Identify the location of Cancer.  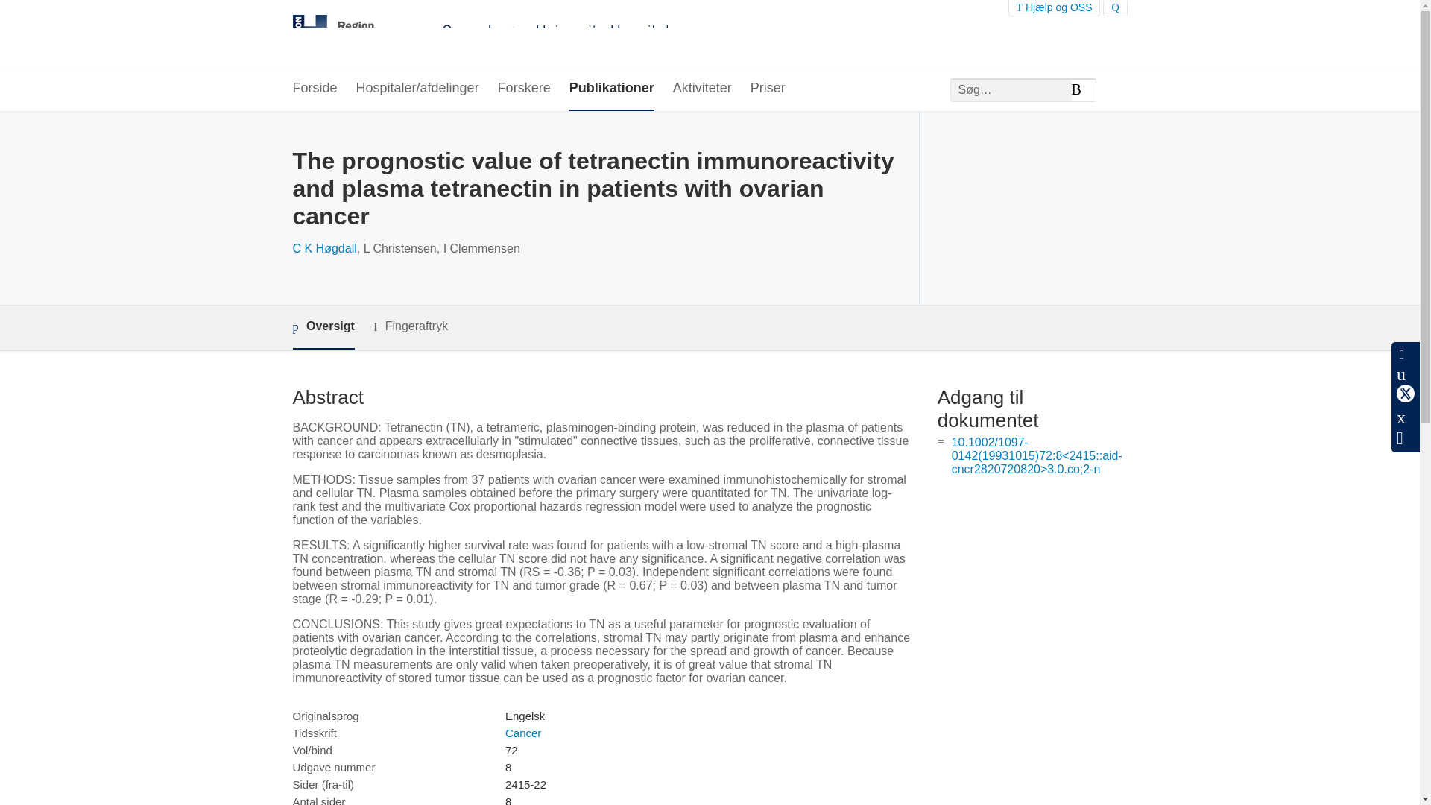
(522, 733).